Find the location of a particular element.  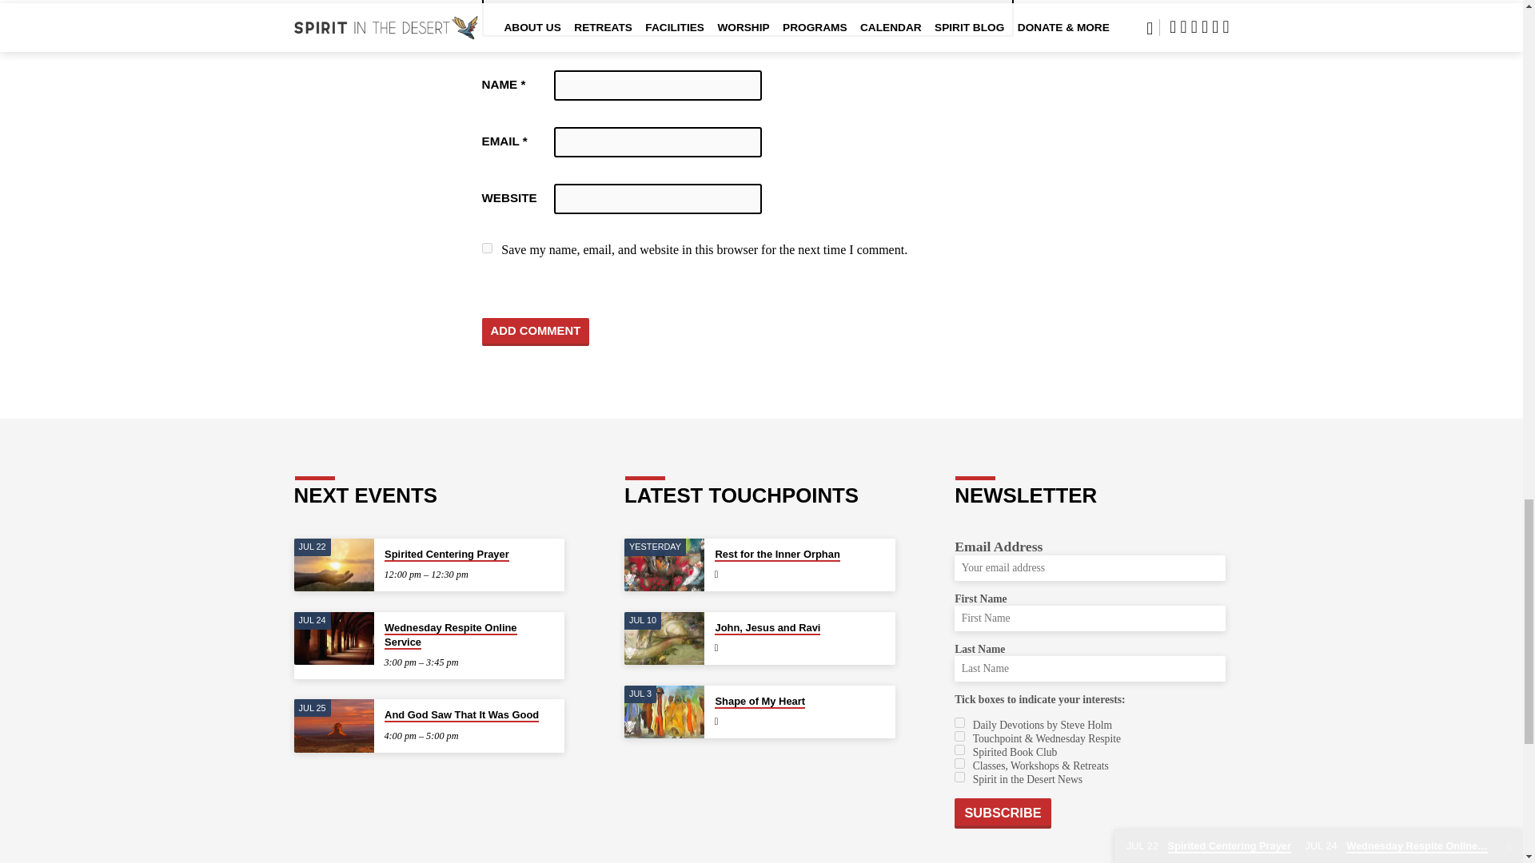

451e56ae58 is located at coordinates (959, 750).